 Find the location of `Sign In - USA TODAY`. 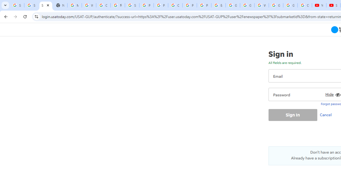

Sign In - USA TODAY is located at coordinates (46, 5).